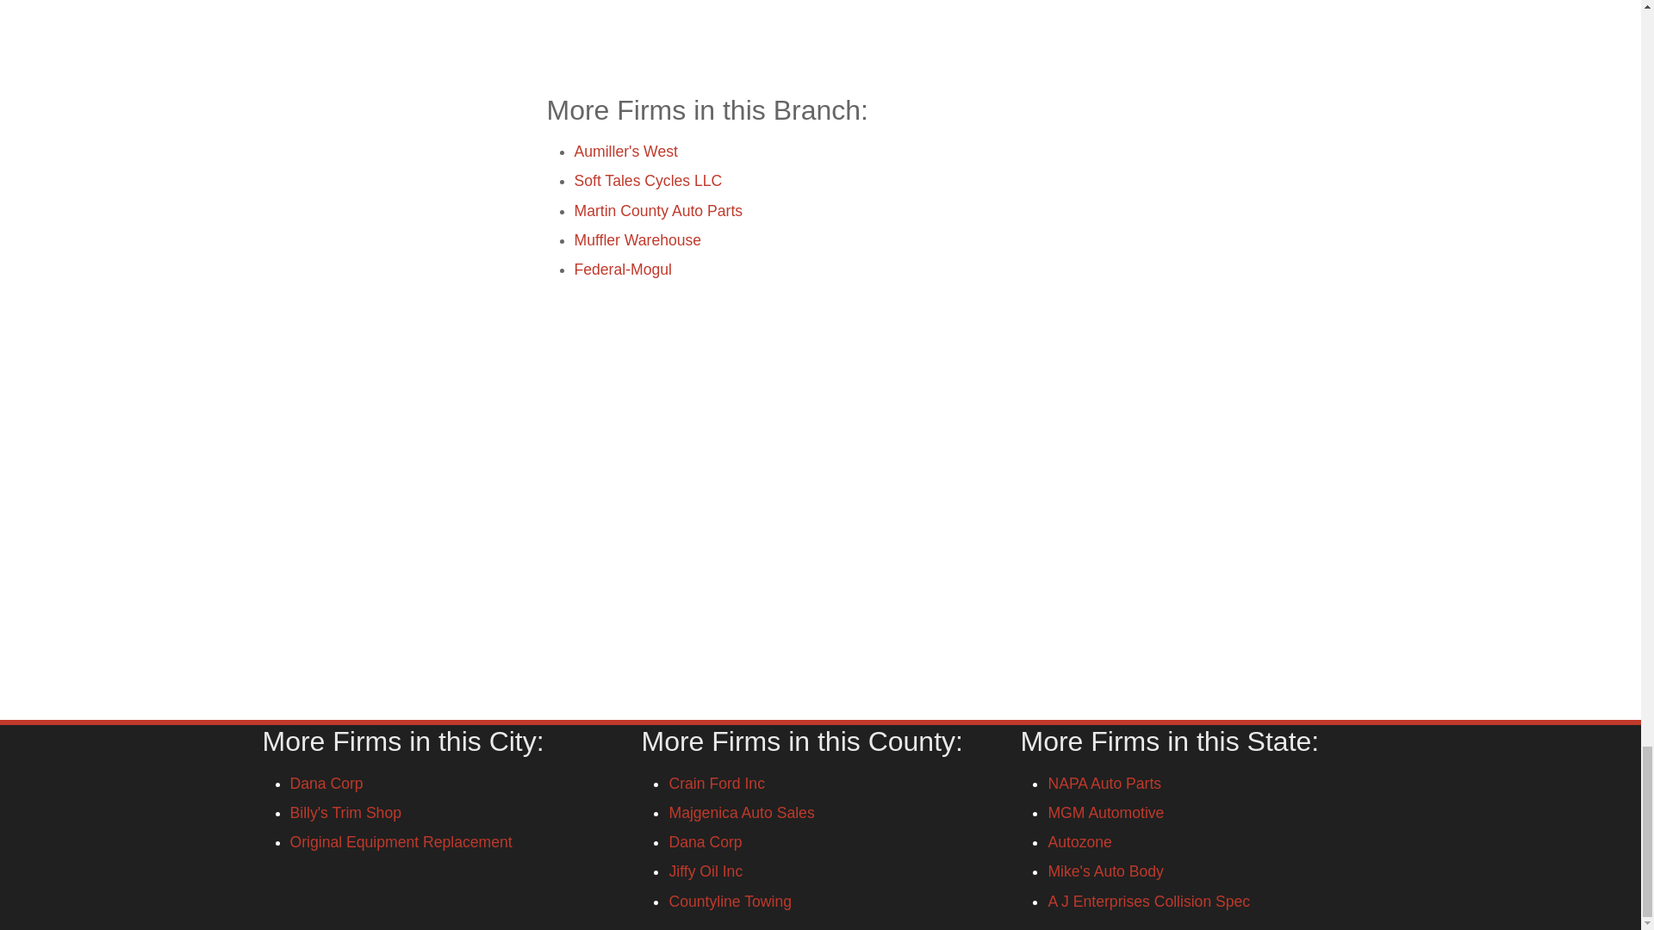 The height and width of the screenshot is (930, 1654). Describe the element at coordinates (622, 269) in the screenshot. I see `Federal-Mogul` at that location.